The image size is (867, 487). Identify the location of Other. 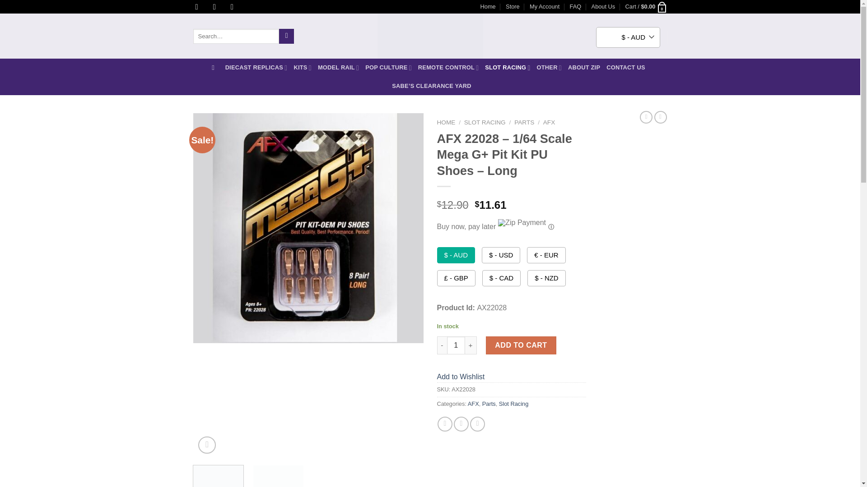
(549, 67).